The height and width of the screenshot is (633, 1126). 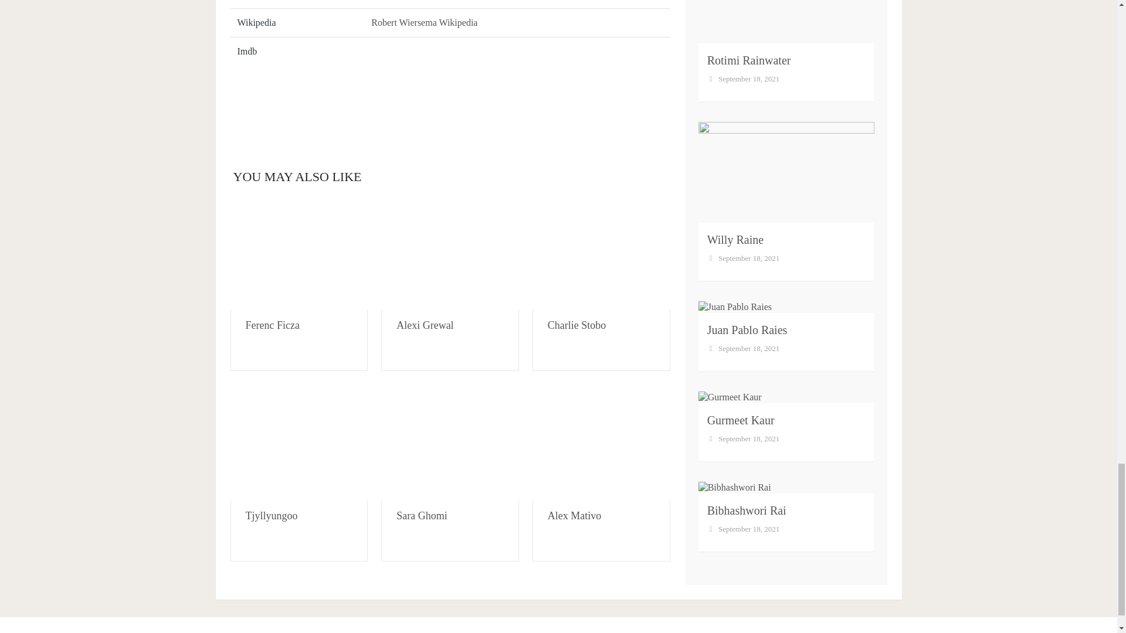 What do you see at coordinates (601, 254) in the screenshot?
I see `Charlie Stobo` at bounding box center [601, 254].